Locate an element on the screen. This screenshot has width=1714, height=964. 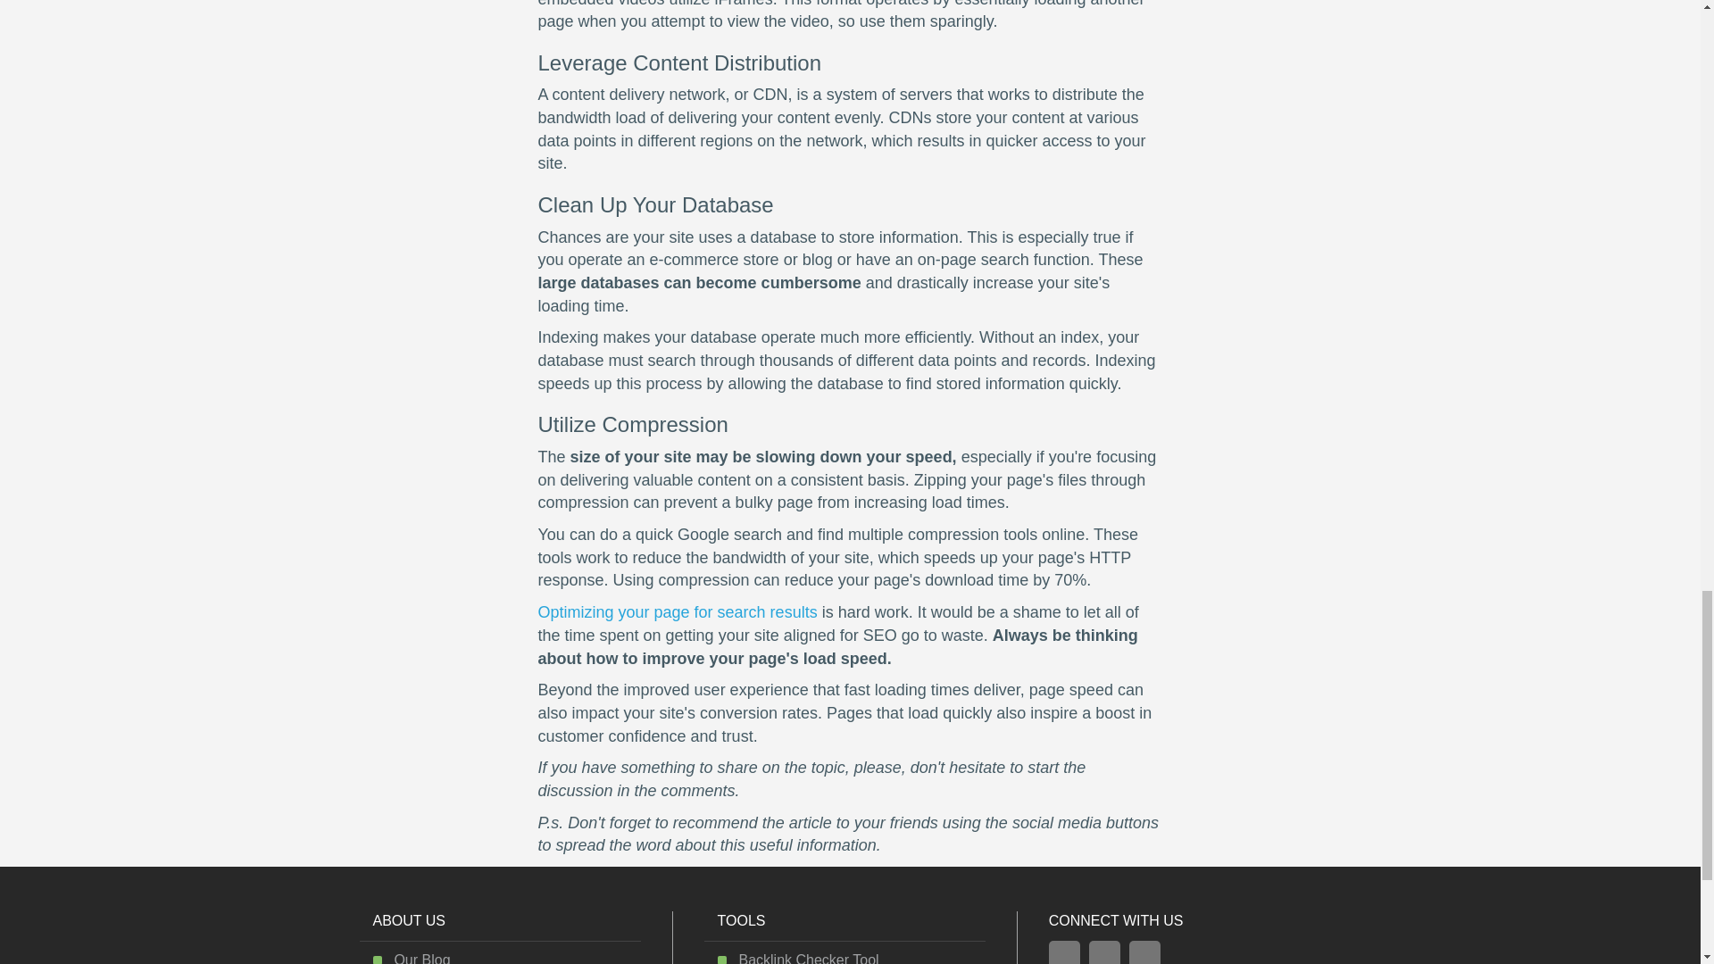
Optimizing your page for search results is located at coordinates (677, 612).